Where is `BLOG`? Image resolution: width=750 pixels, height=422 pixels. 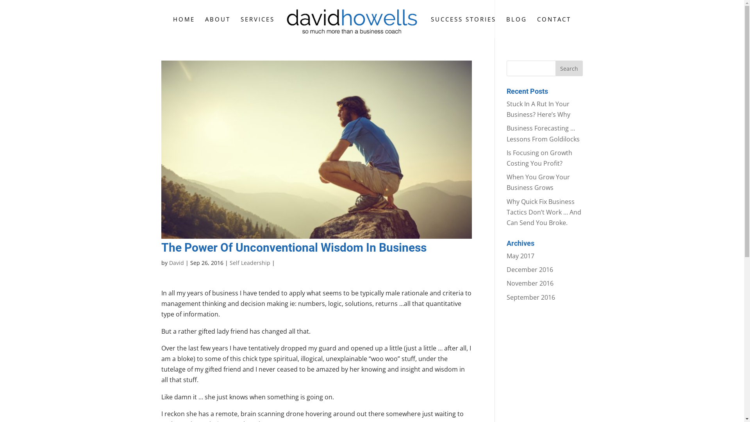
BLOG is located at coordinates (516, 27).